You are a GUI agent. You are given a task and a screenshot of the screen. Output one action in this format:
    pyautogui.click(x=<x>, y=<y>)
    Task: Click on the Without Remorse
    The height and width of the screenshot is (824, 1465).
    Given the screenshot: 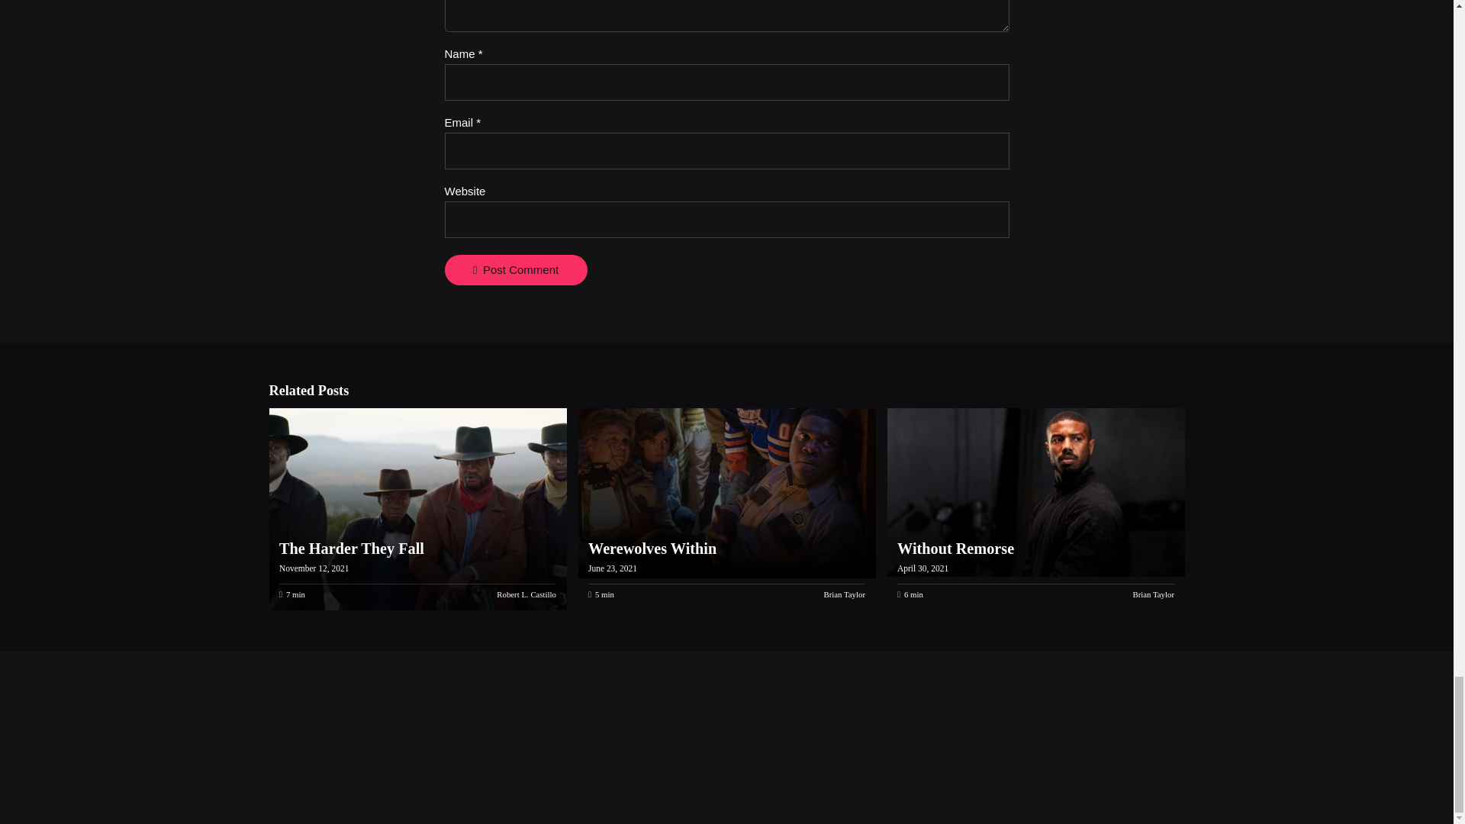 What is the action you would take?
    pyautogui.click(x=955, y=549)
    